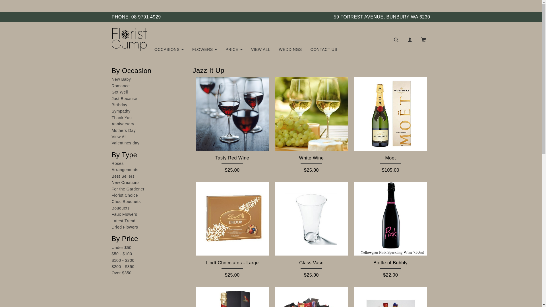 The height and width of the screenshot is (307, 546). I want to click on Valentines day, so click(125, 143).